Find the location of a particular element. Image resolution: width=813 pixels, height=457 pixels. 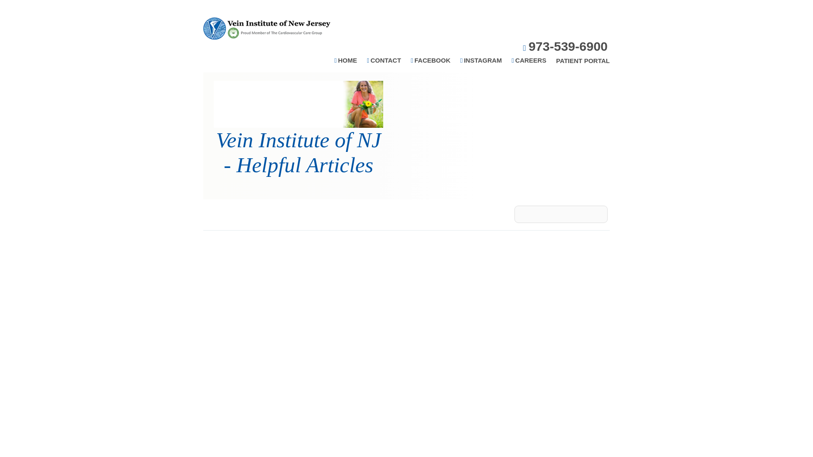

FACEBOOK is located at coordinates (430, 61).